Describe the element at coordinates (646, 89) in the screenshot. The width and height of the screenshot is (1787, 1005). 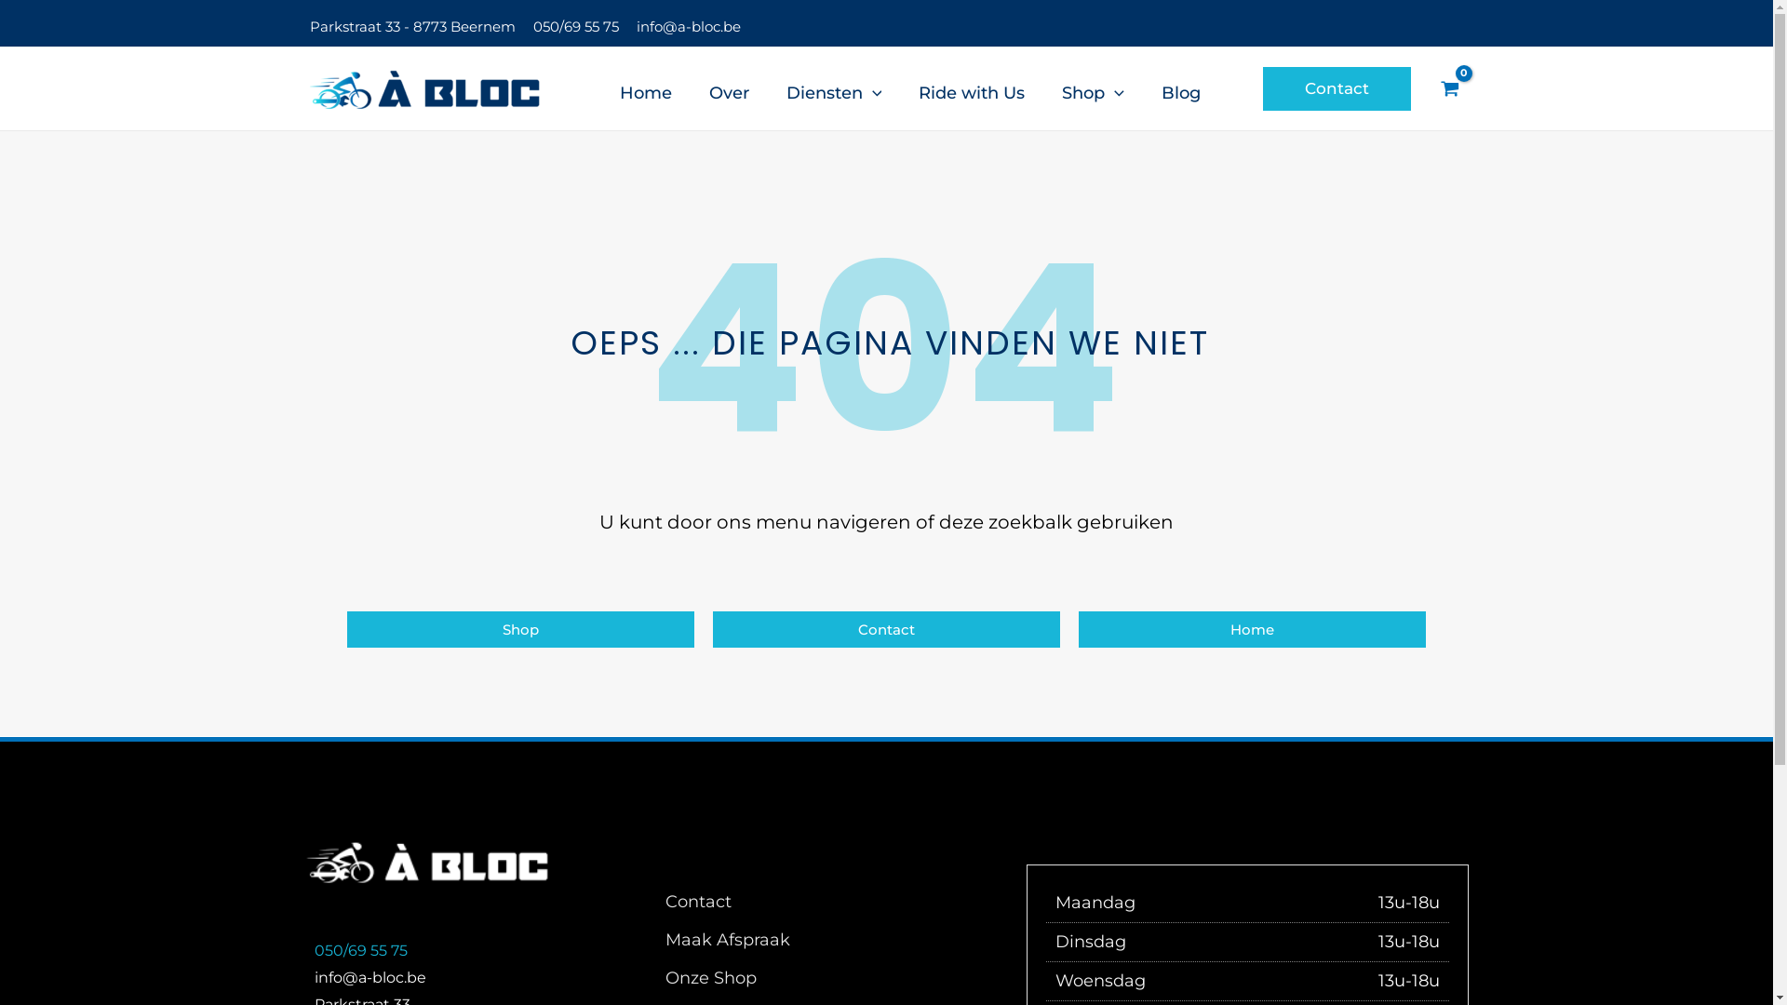
I see `Home` at that location.